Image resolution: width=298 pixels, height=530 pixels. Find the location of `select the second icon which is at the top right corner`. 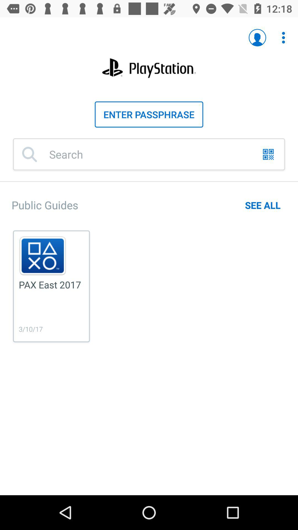

select the second icon which is at the top right corner is located at coordinates (280, 35).